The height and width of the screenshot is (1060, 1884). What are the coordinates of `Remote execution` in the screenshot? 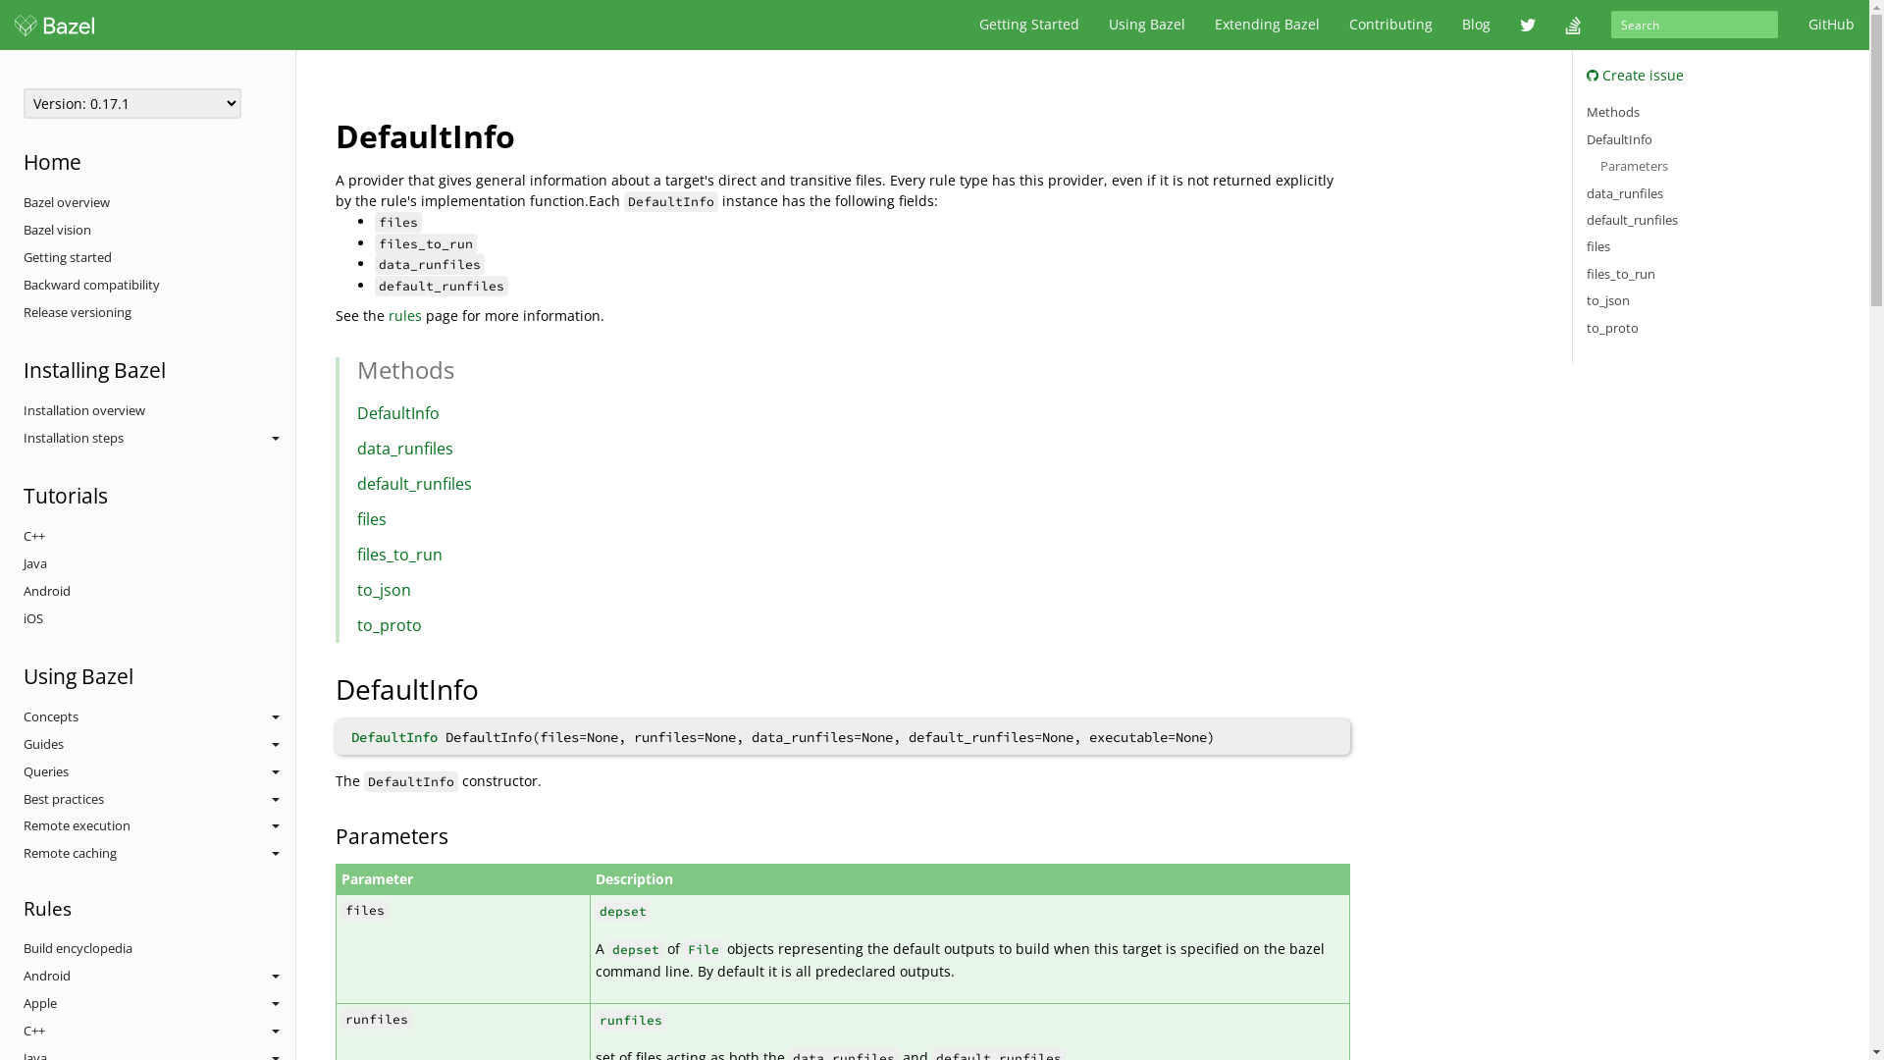 It's located at (159, 826).